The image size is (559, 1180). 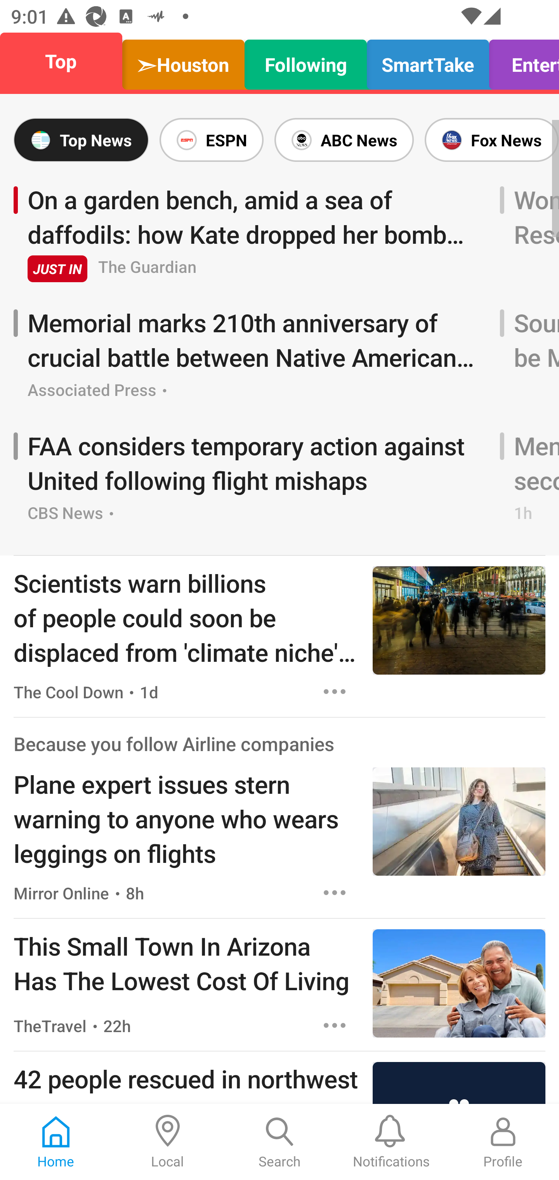 What do you see at coordinates (489, 140) in the screenshot?
I see `Fox News` at bounding box center [489, 140].